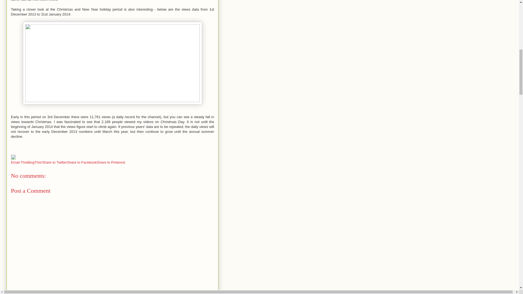  Describe the element at coordinates (34, 162) in the screenshot. I see `BlogThis!` at that location.